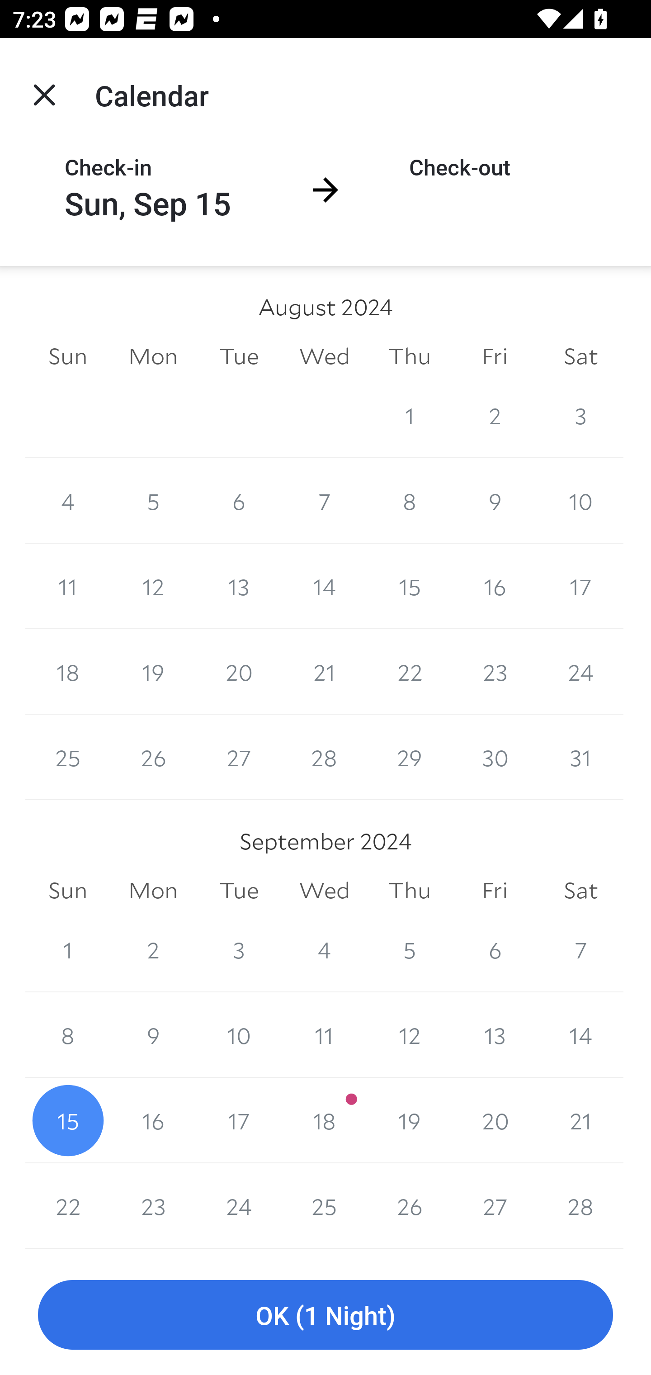  I want to click on Tue, so click(239, 356).